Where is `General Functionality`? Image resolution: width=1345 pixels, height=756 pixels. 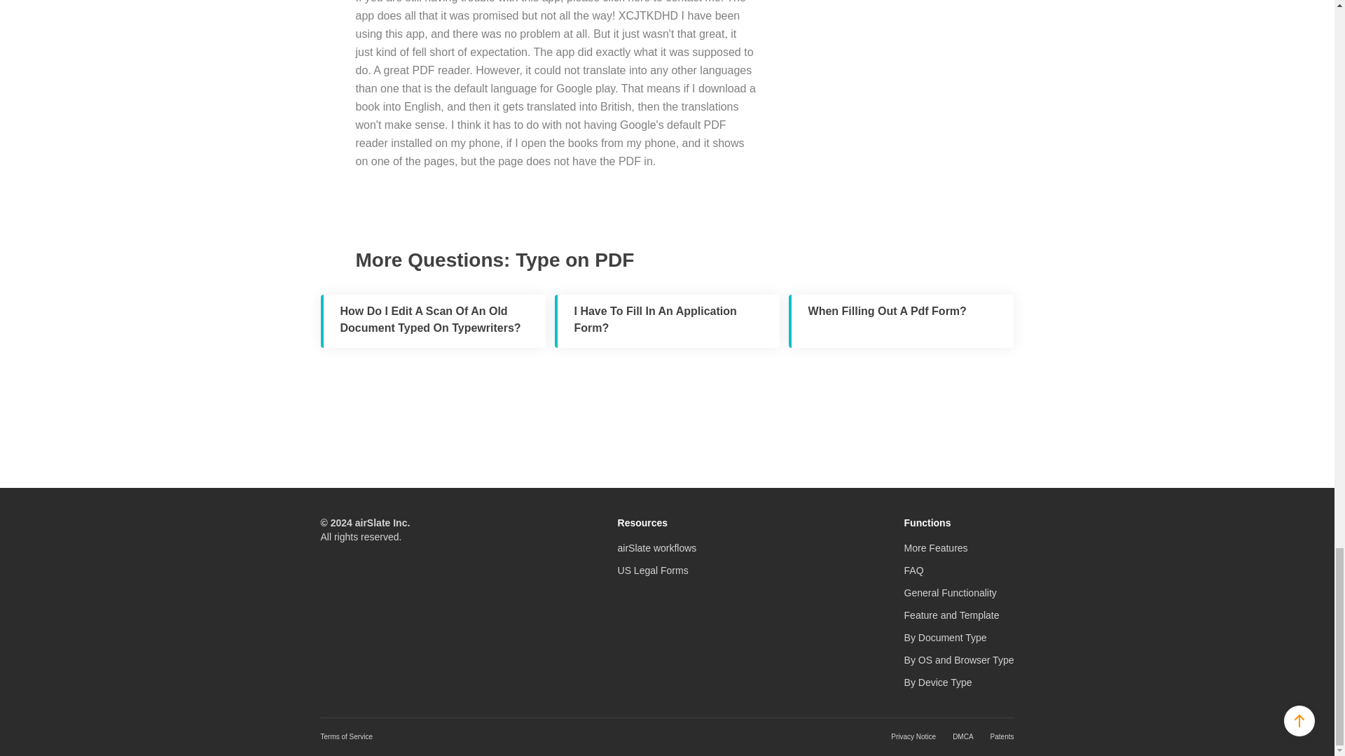 General Functionality is located at coordinates (950, 593).